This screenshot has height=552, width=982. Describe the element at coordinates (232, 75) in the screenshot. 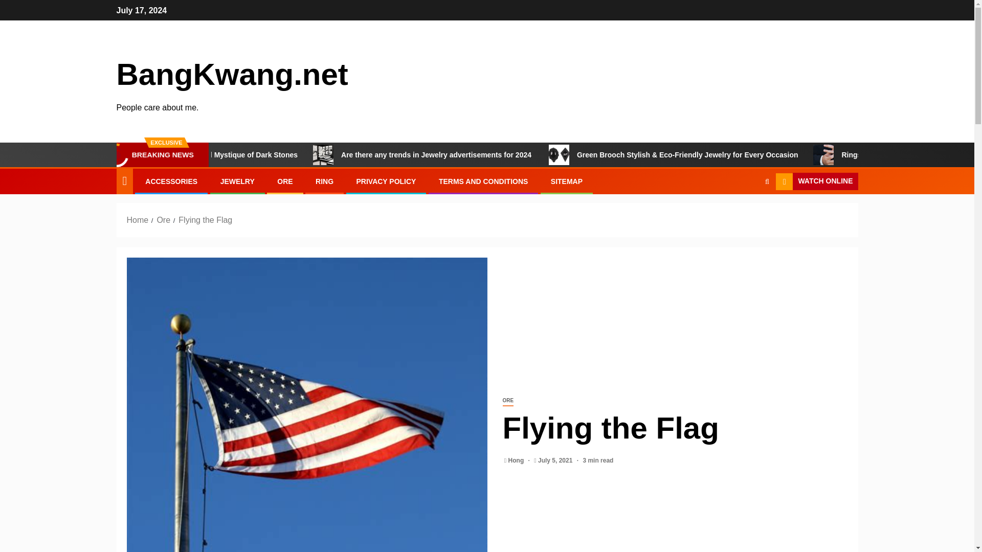

I see `BangKwang.net` at that location.